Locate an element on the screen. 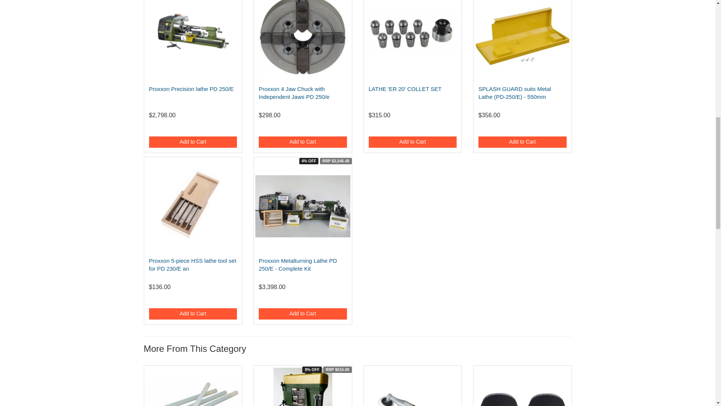 The image size is (721, 406). PayPal Message 2 is located at coordinates (193, 129).